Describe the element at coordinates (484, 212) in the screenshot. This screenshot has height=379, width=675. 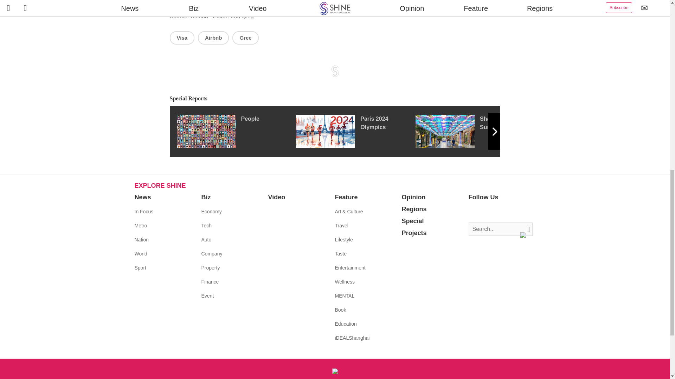
I see `Follow us on Twitter` at that location.